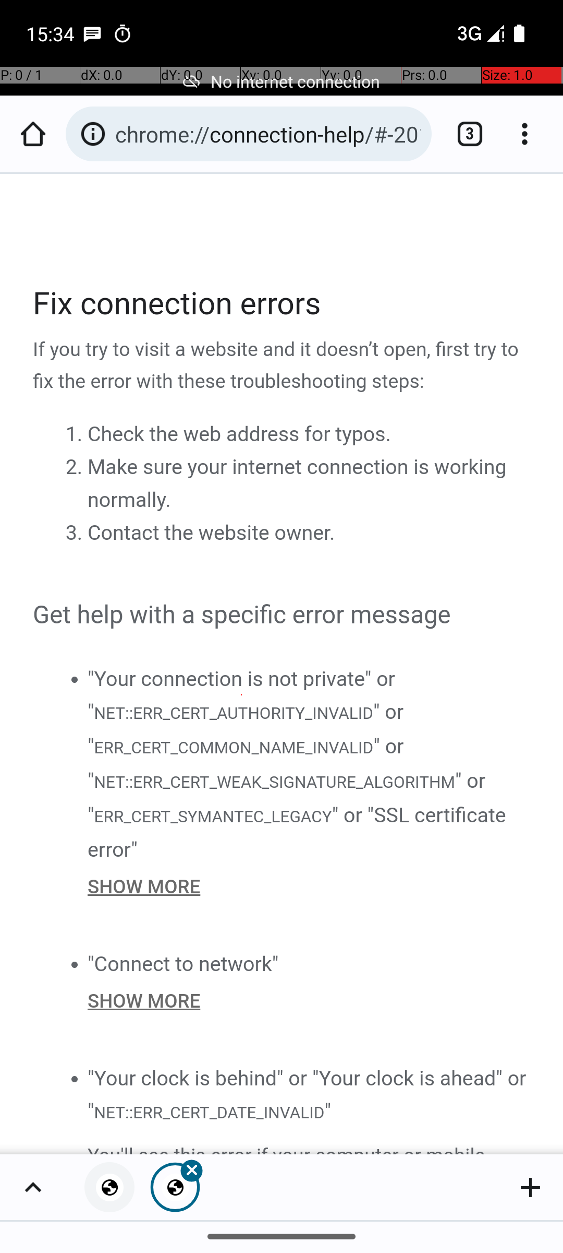 This screenshot has width=563, height=1253. What do you see at coordinates (74, 679) in the screenshot?
I see `• ` at bounding box center [74, 679].